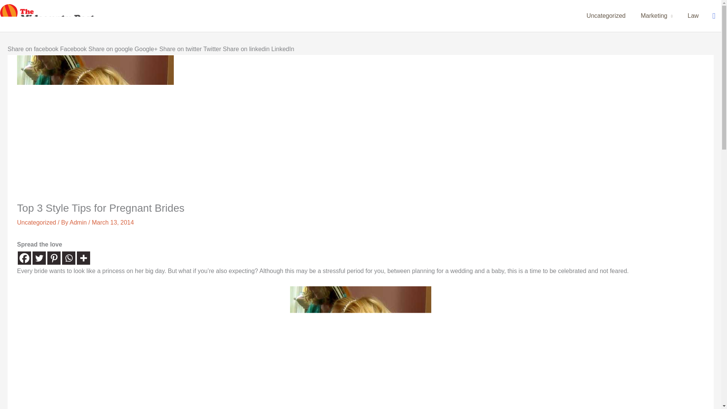 Image resolution: width=727 pixels, height=409 pixels. I want to click on Uncategorized, so click(36, 222).